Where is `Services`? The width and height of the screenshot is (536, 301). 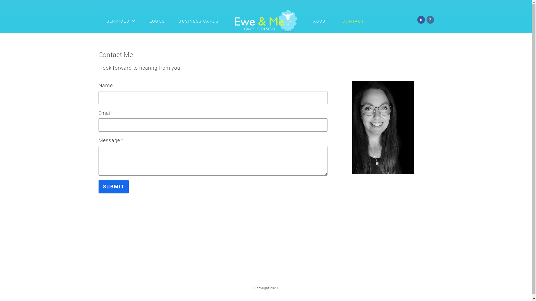
Services is located at coordinates (106, 4).